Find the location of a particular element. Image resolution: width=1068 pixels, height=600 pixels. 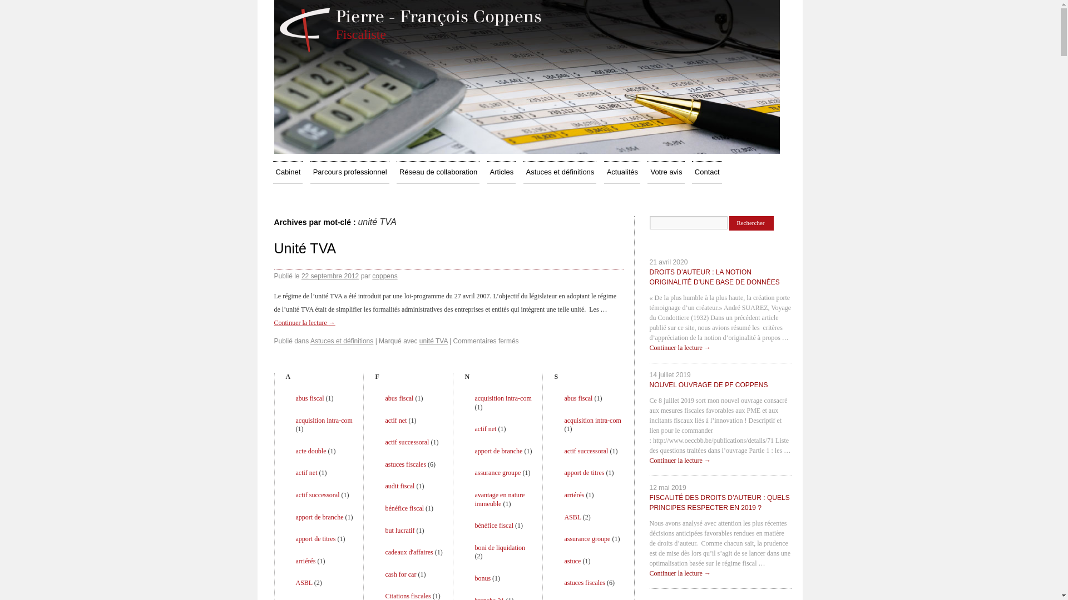

Parcours professionnel is located at coordinates (350, 172).